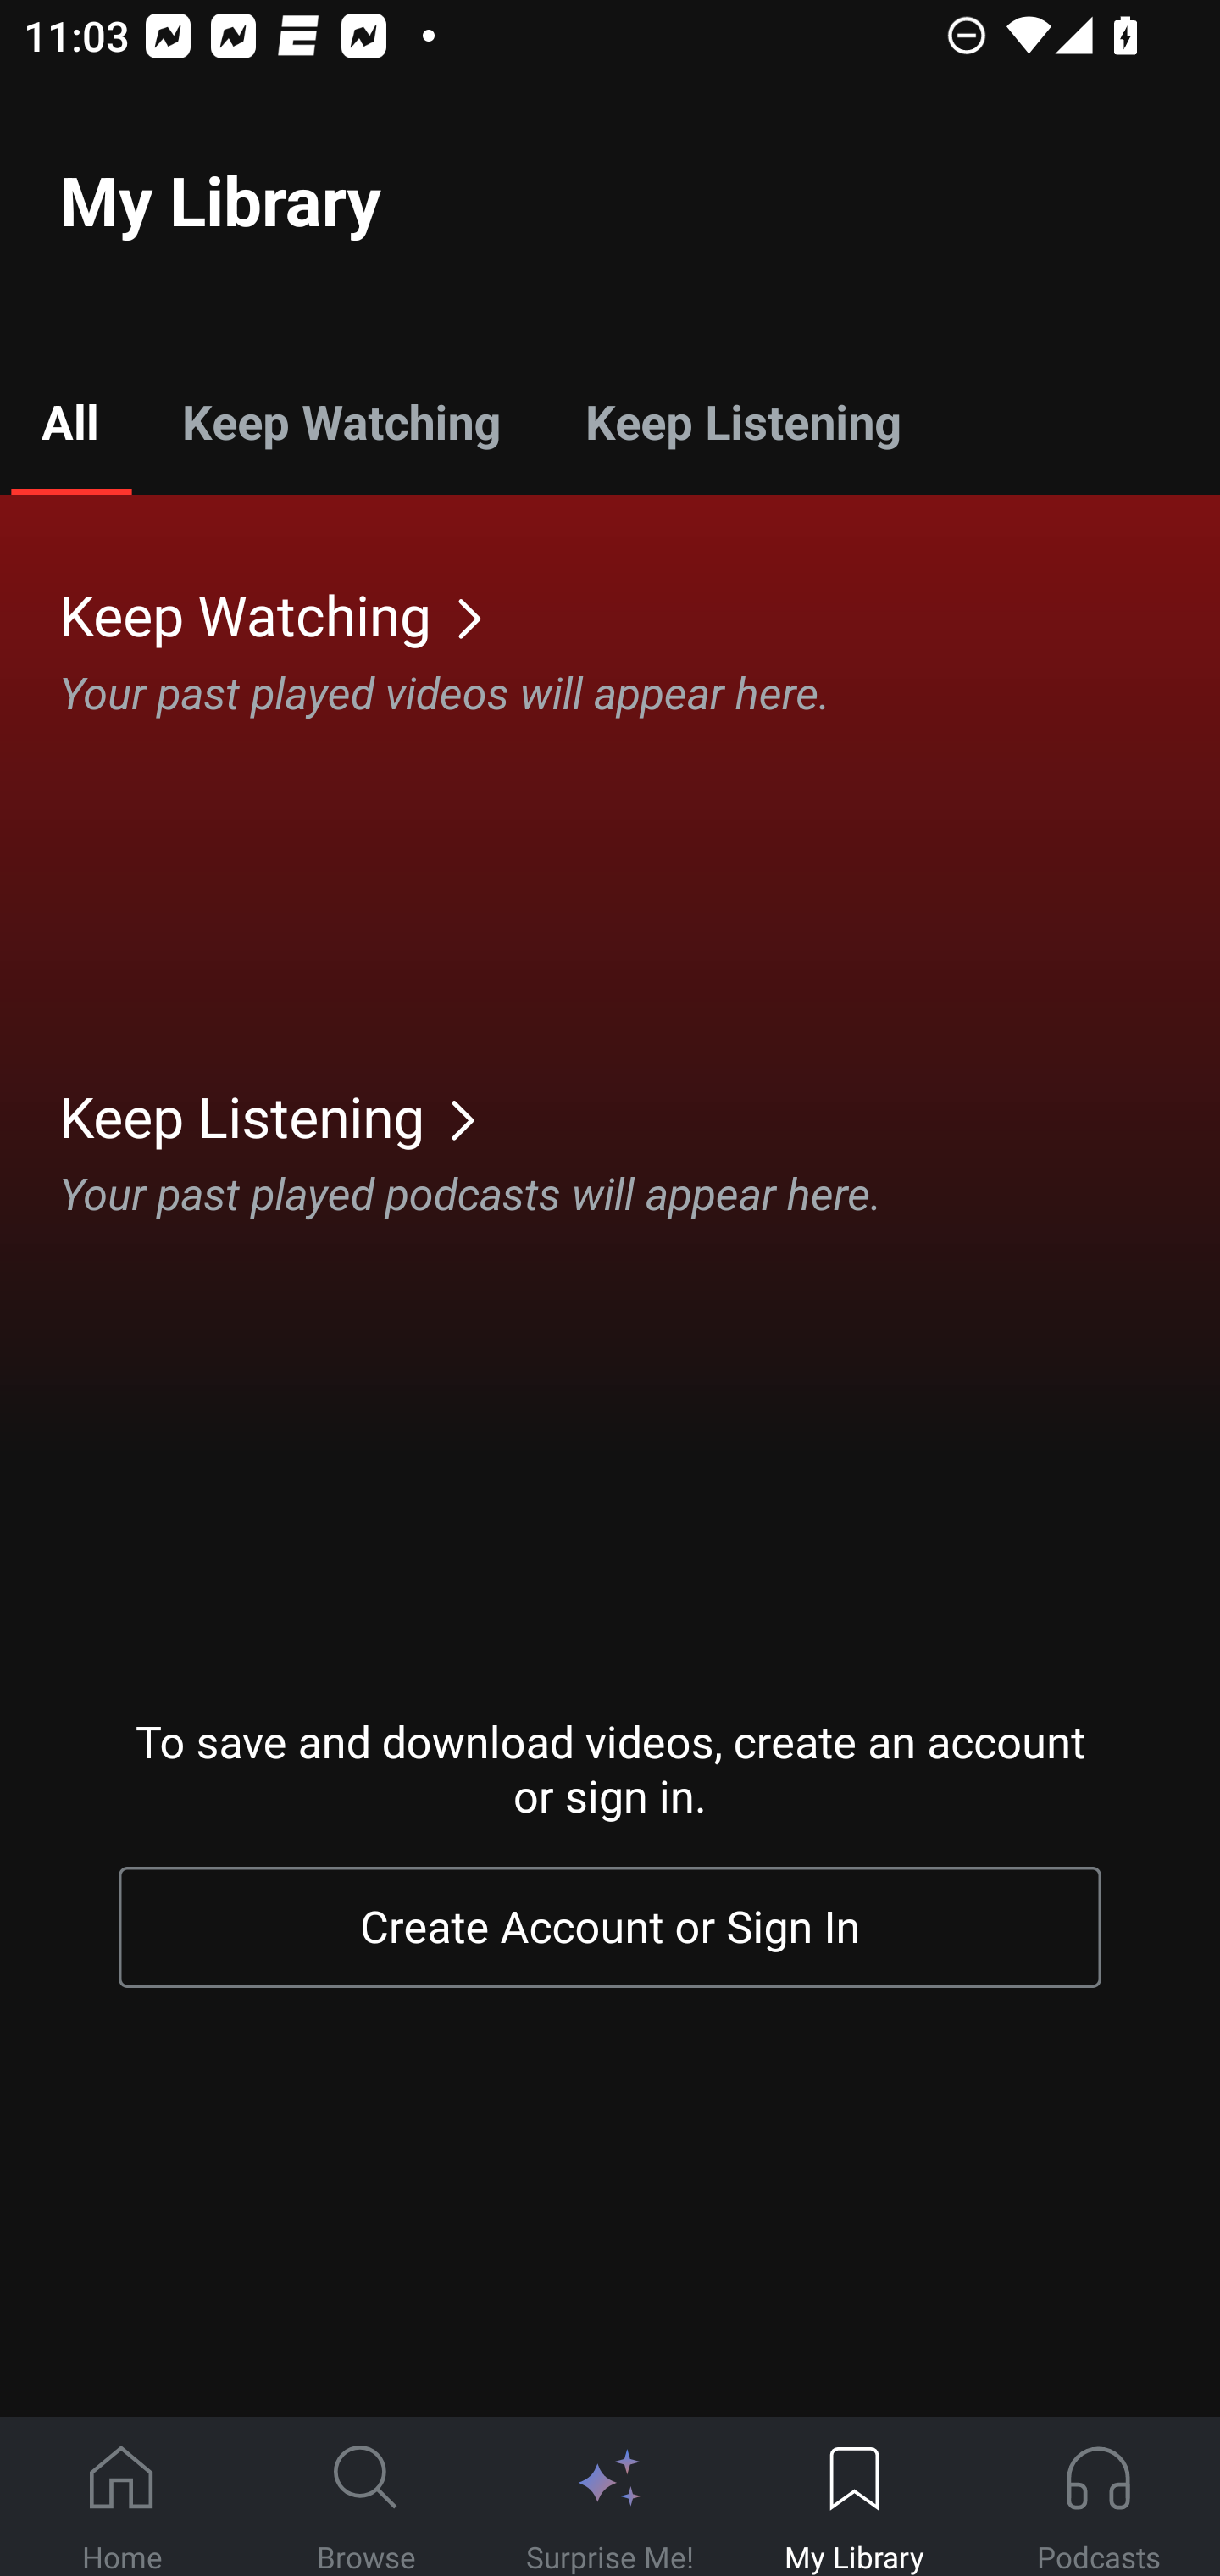  What do you see at coordinates (366, 2497) in the screenshot?
I see `Browse` at bounding box center [366, 2497].